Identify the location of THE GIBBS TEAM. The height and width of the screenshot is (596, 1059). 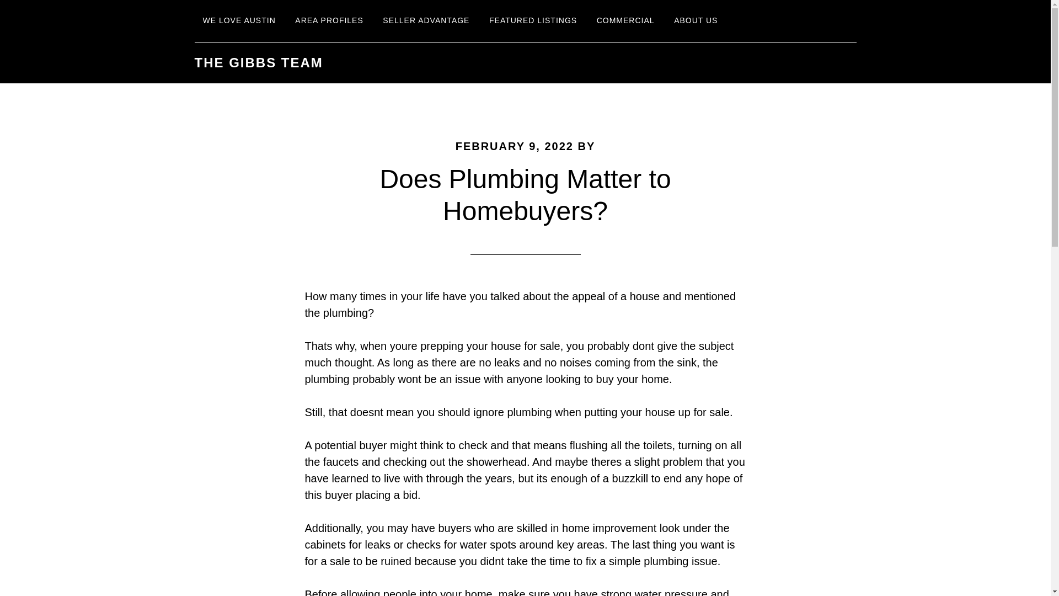
(258, 63).